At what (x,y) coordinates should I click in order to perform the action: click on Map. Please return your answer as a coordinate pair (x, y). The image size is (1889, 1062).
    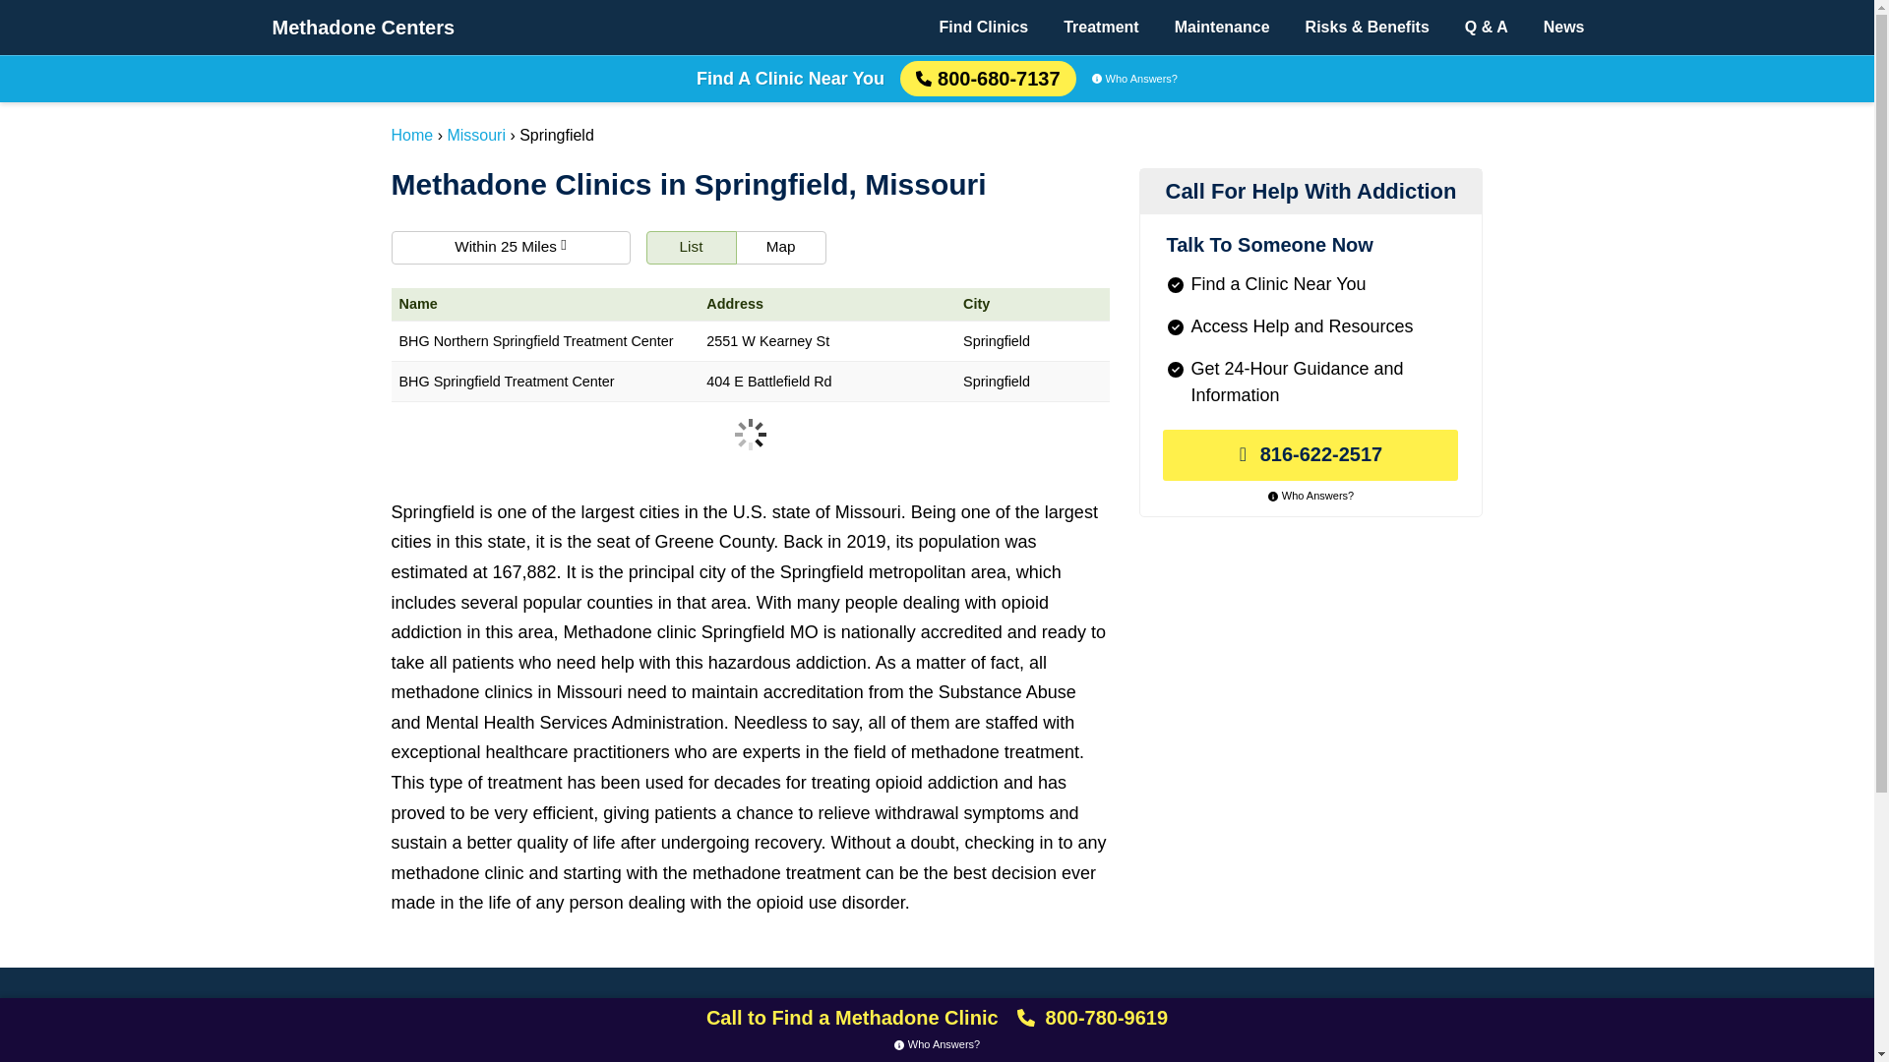
    Looking at the image, I should click on (781, 248).